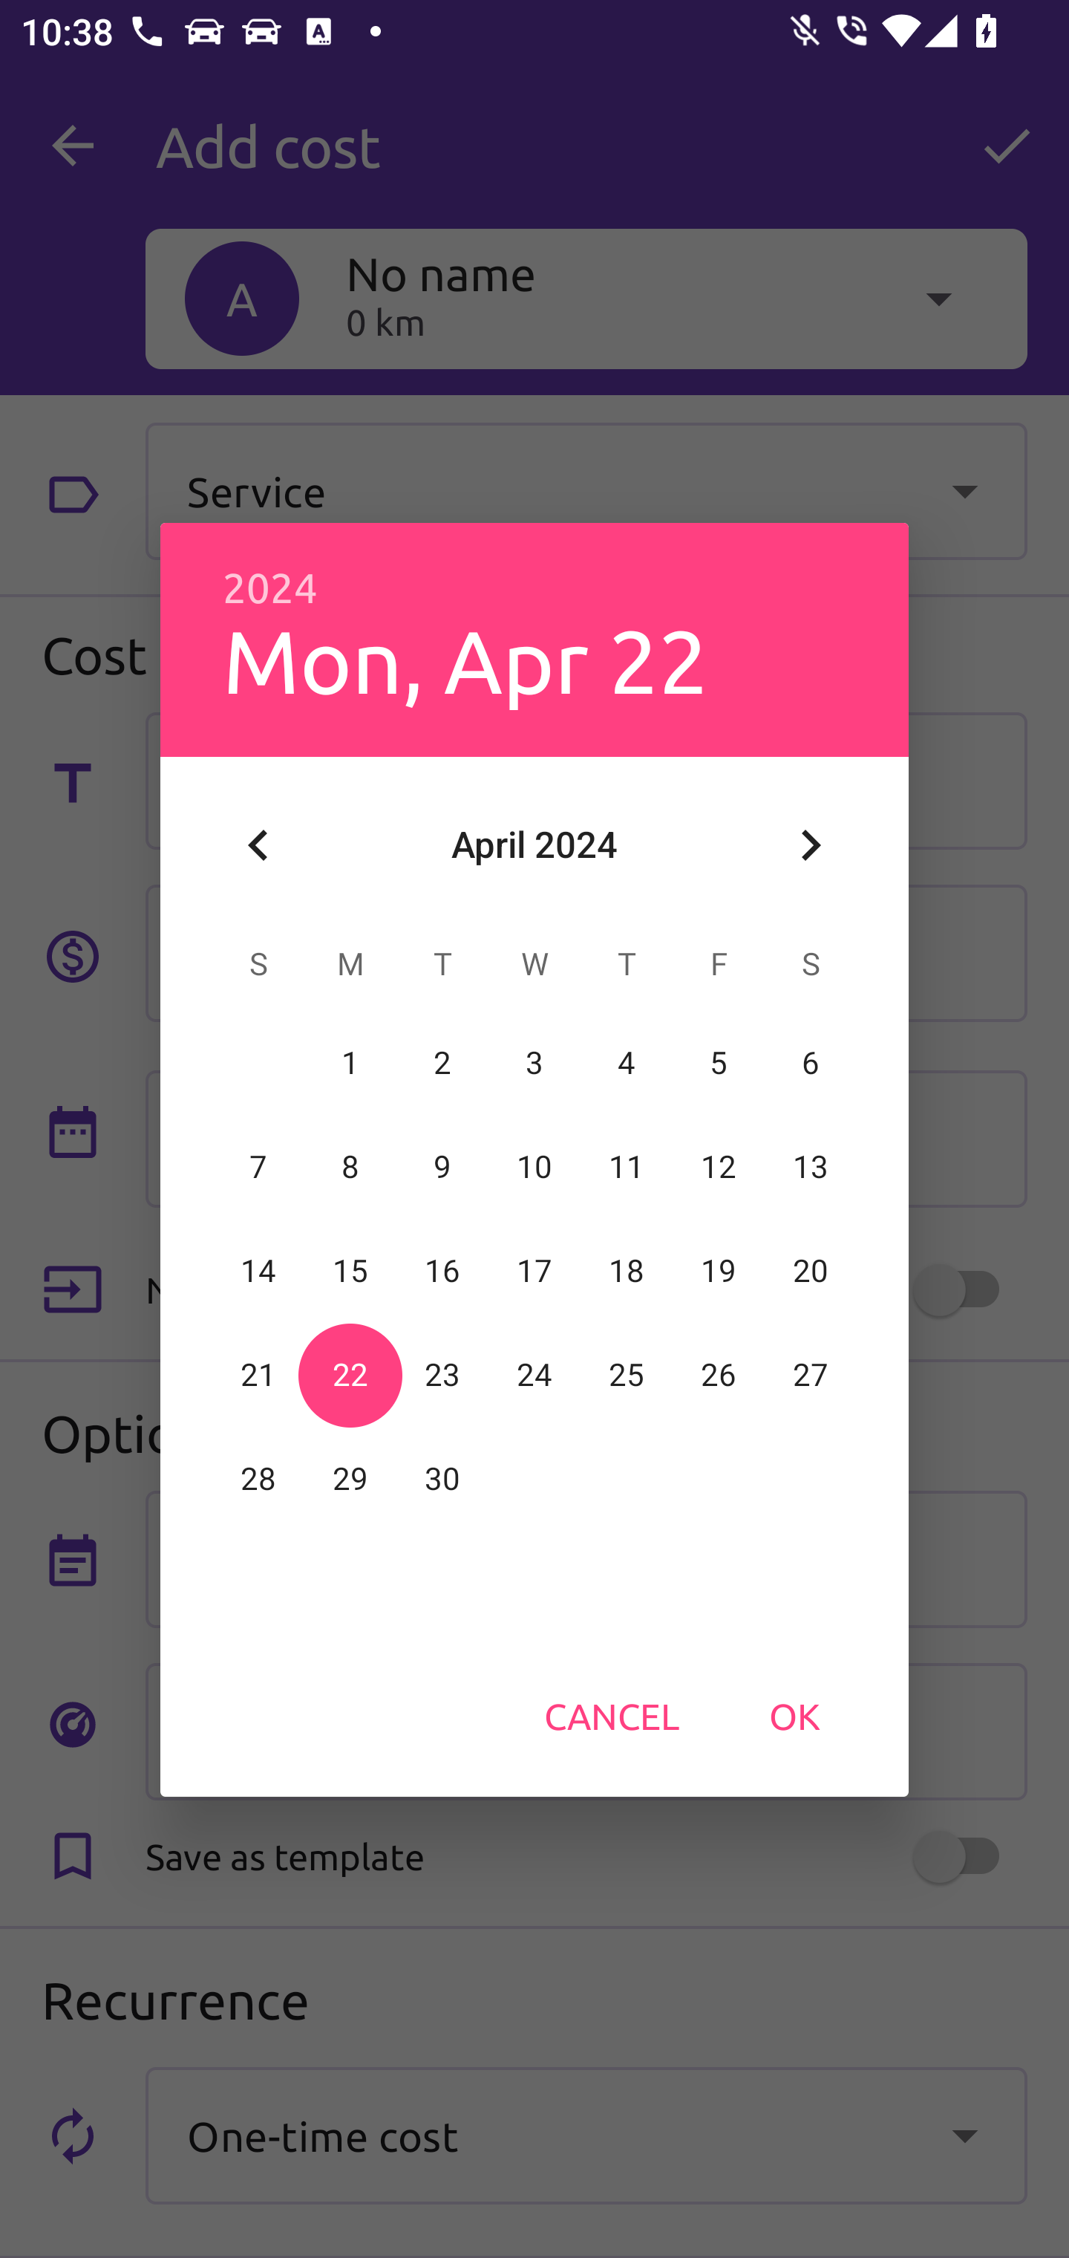 This screenshot has height=2258, width=1069. I want to click on 14 14 April 2024, so click(258, 1271).